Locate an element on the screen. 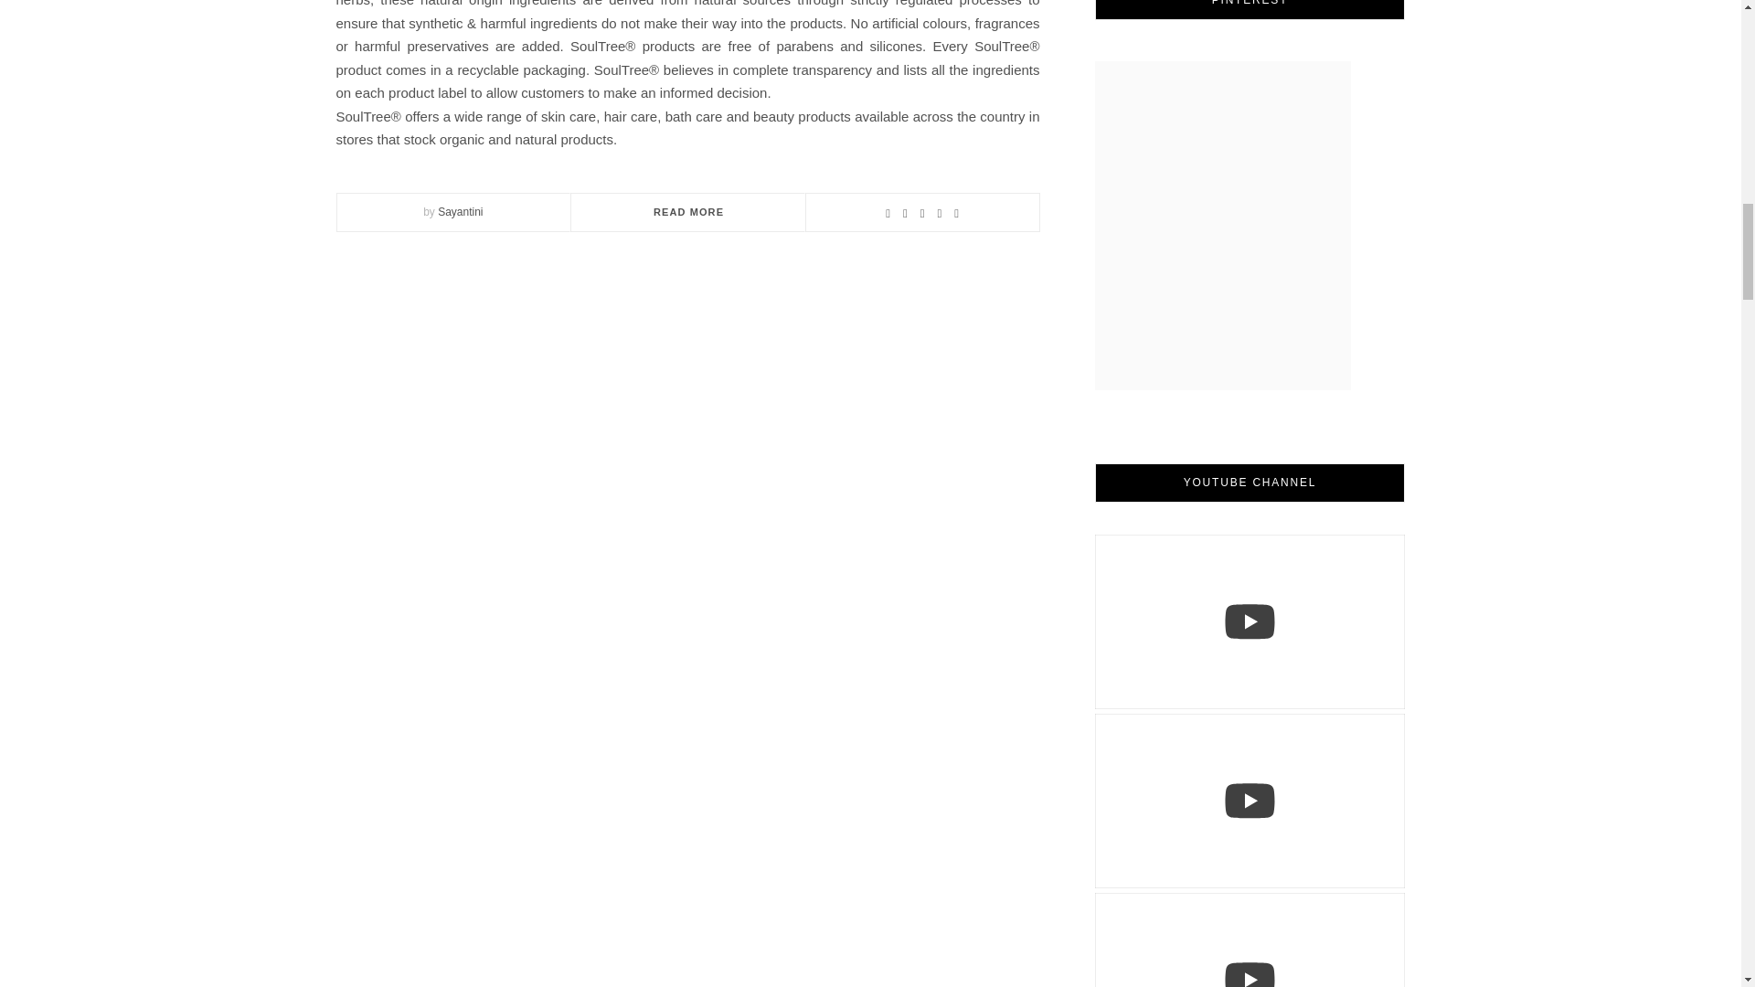  Sayantini is located at coordinates (460, 211).